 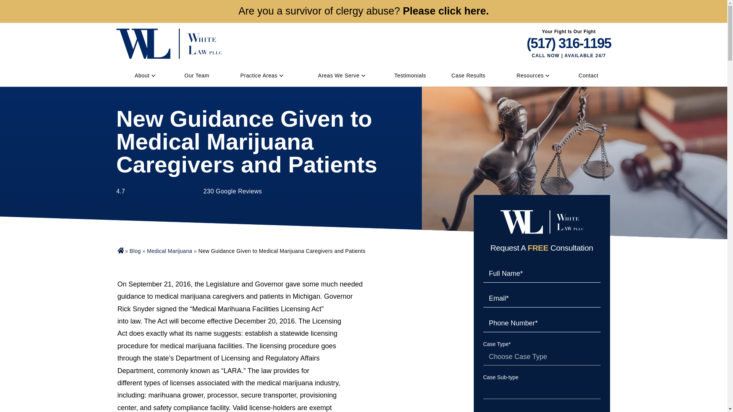 What do you see at coordinates (530, 75) in the screenshot?
I see `Resources` at bounding box center [530, 75].